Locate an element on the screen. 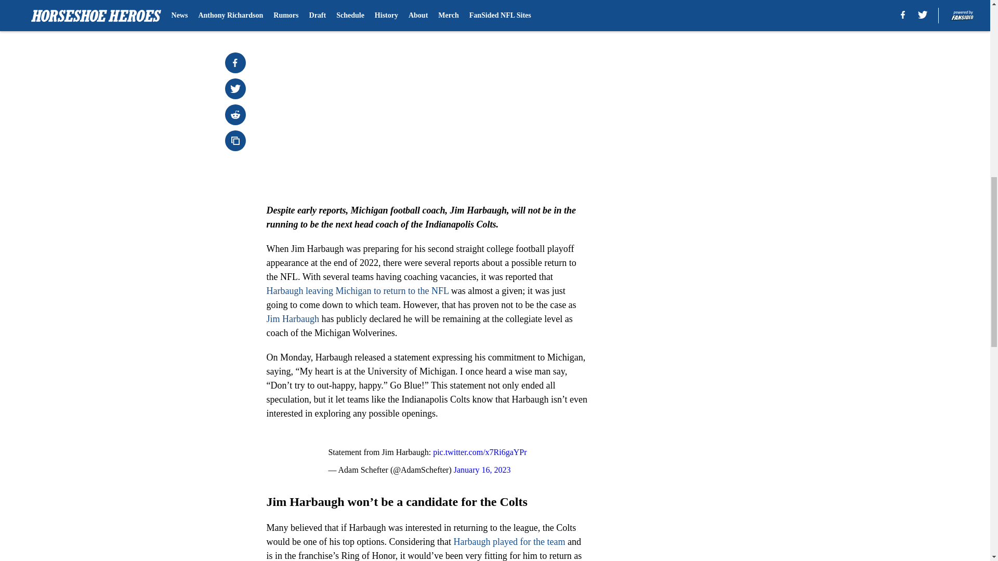  January 16, 2023 is located at coordinates (482, 470).